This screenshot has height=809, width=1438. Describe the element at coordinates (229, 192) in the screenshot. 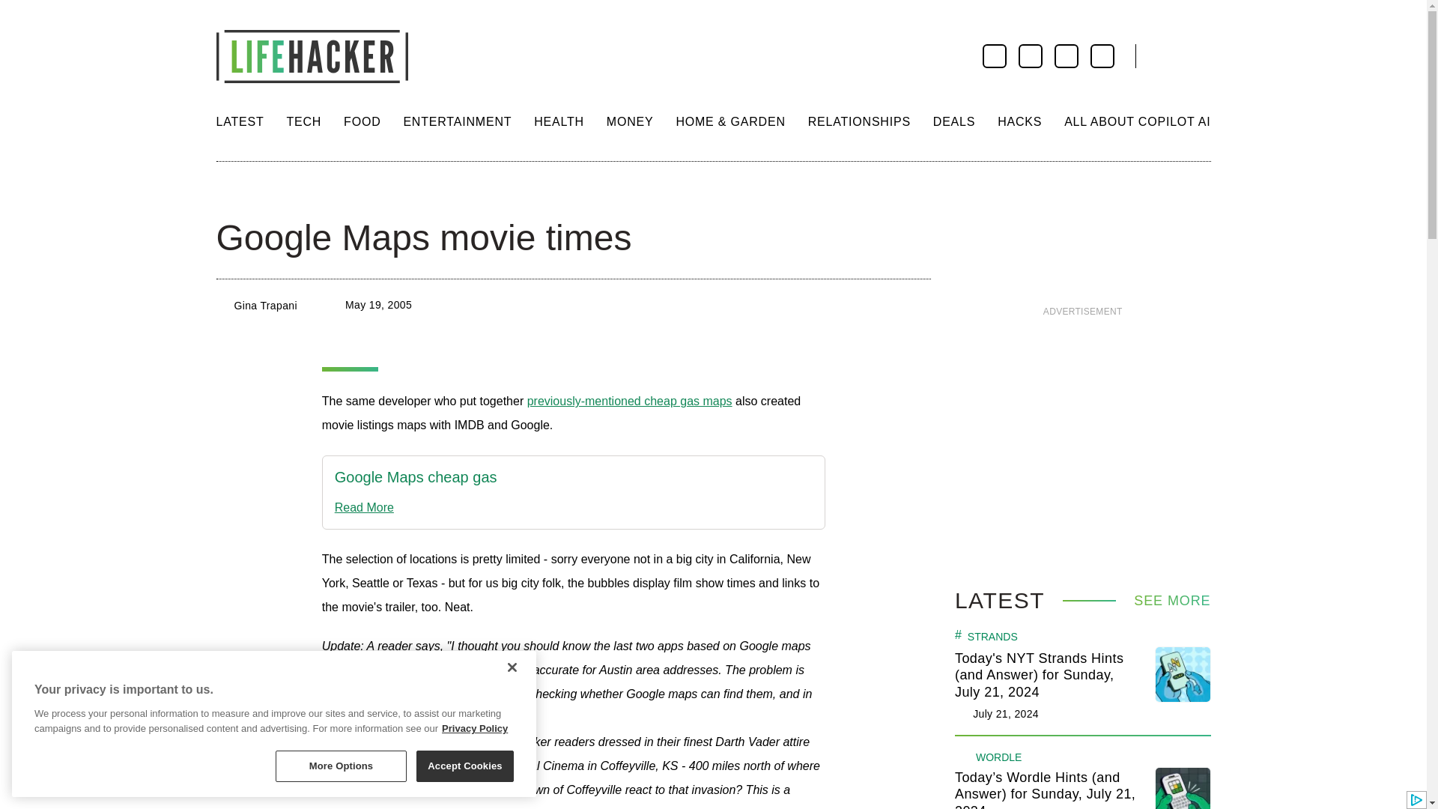

I see `Social Share` at that location.